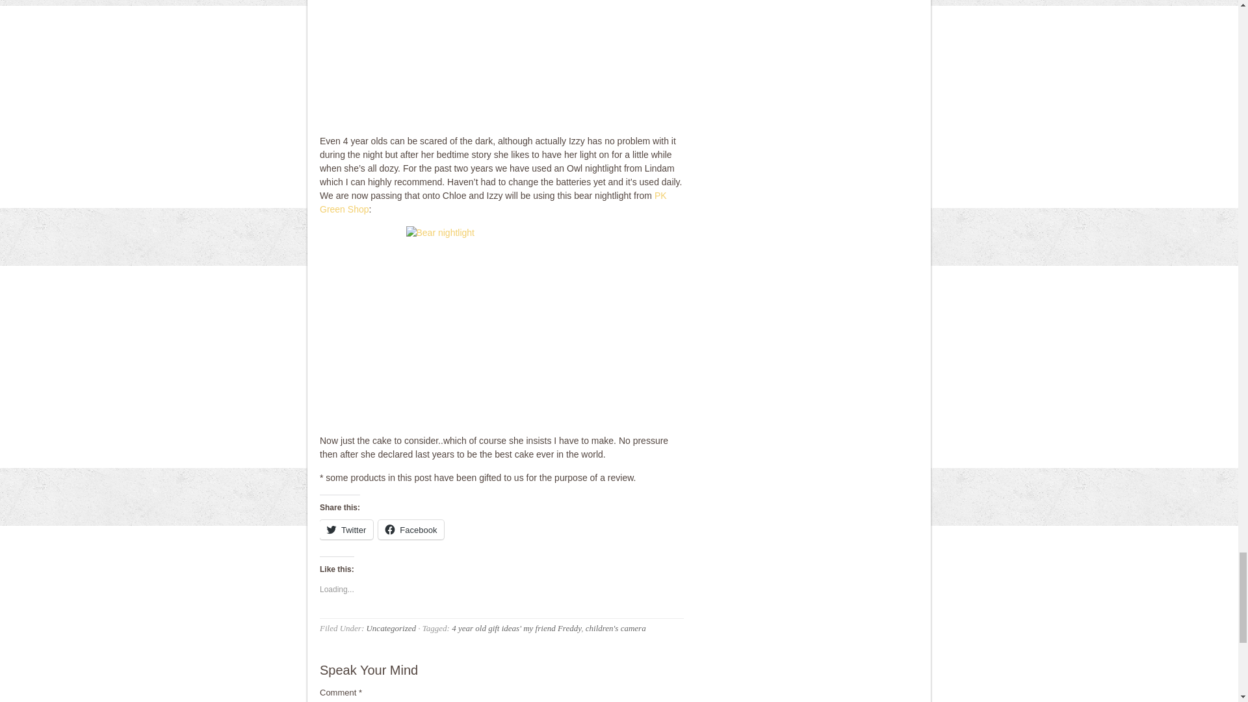 The image size is (1248, 702). What do you see at coordinates (390, 628) in the screenshot?
I see `Uncategorized` at bounding box center [390, 628].